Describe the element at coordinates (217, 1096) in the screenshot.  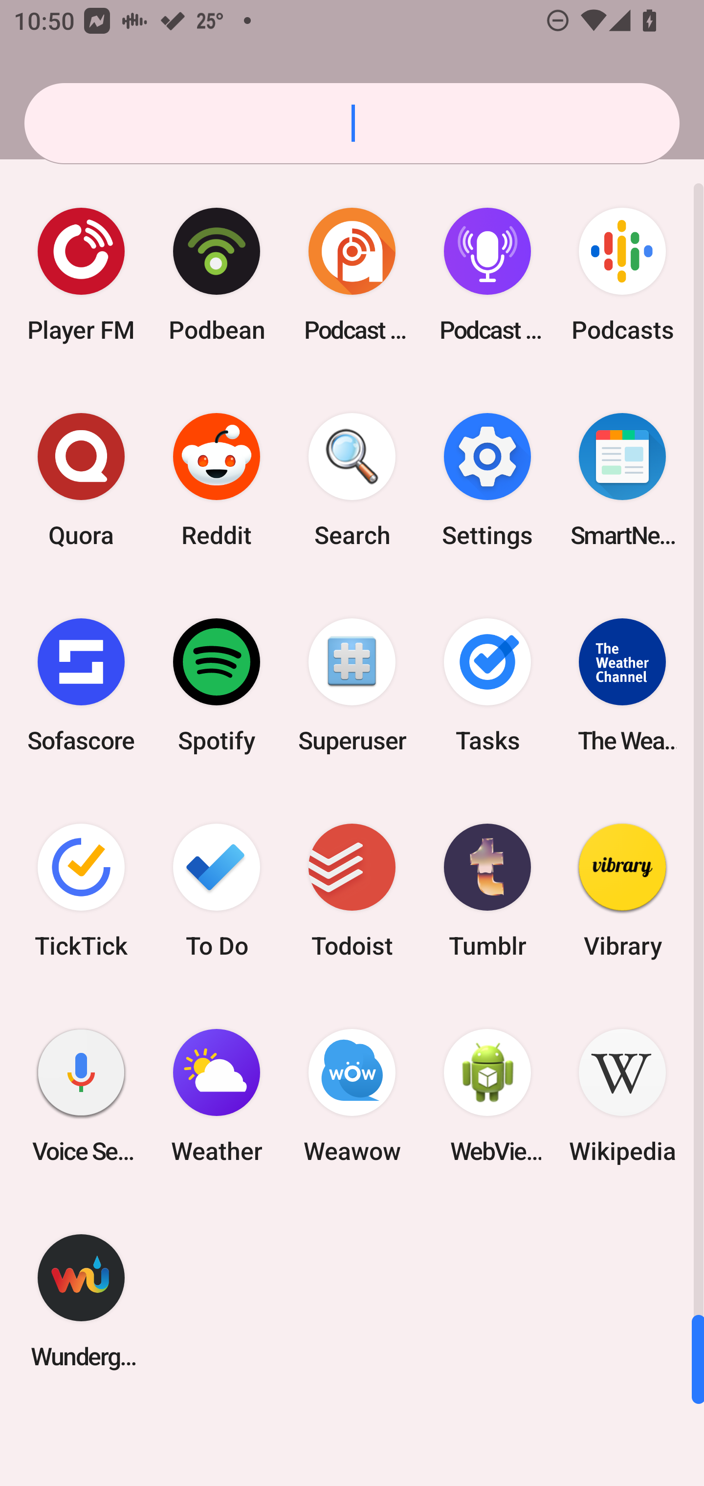
I see `Weather` at that location.